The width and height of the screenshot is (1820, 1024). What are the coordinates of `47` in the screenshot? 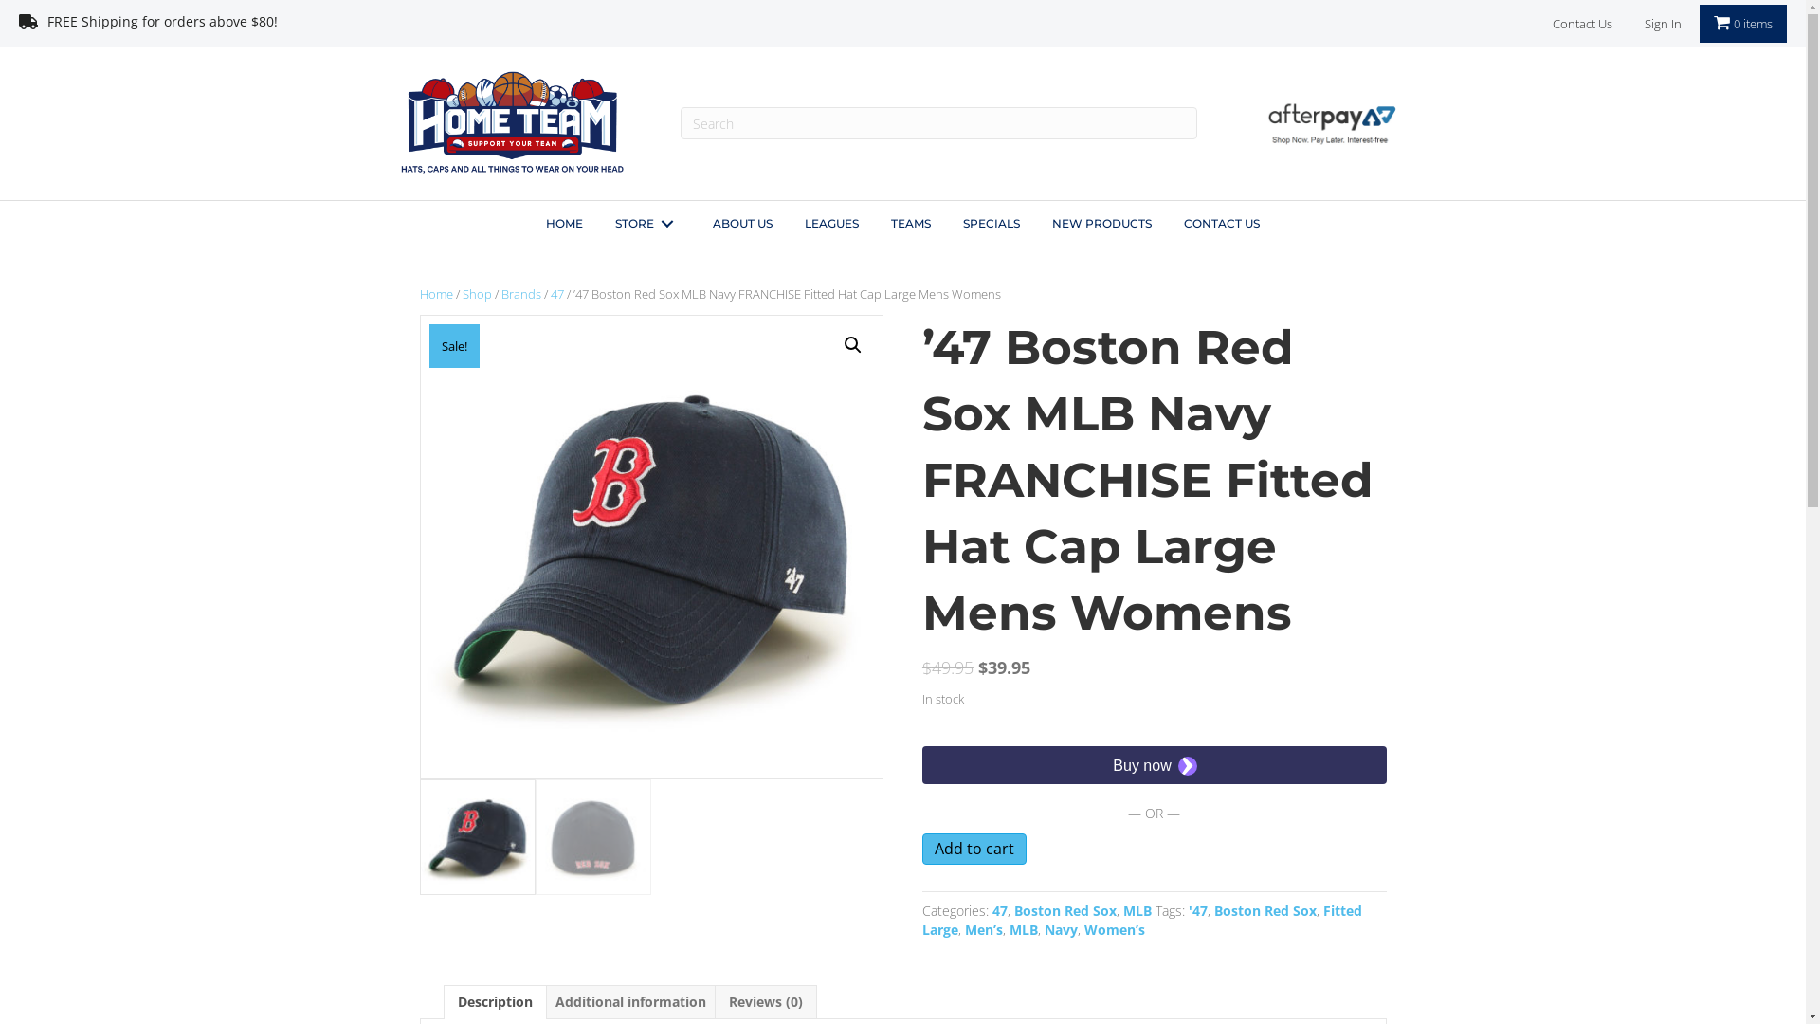 It's located at (556, 294).